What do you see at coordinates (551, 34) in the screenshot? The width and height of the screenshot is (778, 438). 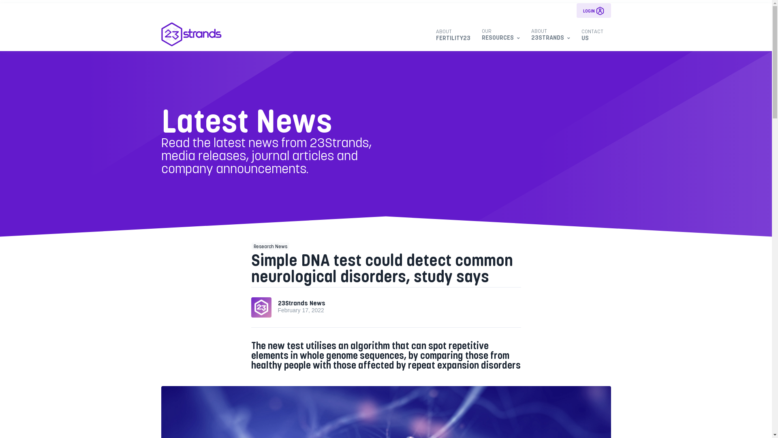 I see `ABOUT
23STRANDS` at bounding box center [551, 34].